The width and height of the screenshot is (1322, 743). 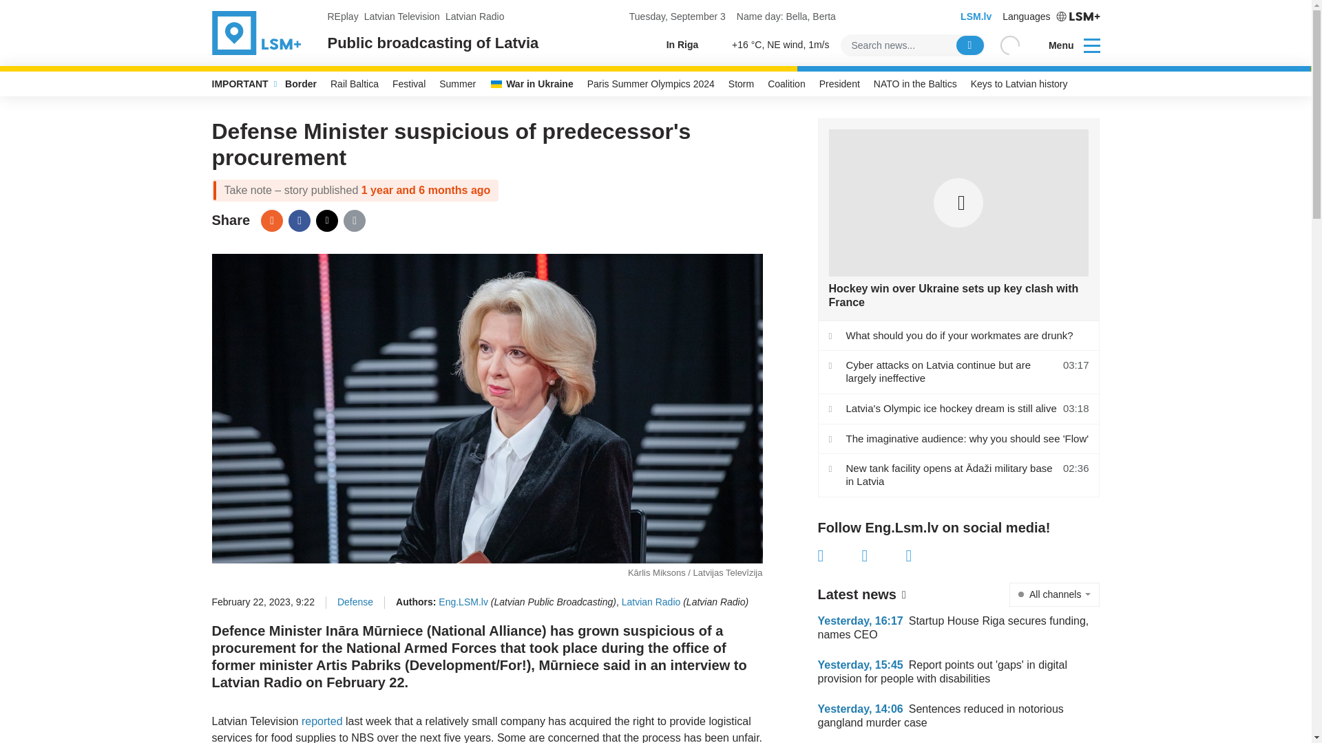 What do you see at coordinates (928, 555) in the screenshot?
I see `Linkedin` at bounding box center [928, 555].